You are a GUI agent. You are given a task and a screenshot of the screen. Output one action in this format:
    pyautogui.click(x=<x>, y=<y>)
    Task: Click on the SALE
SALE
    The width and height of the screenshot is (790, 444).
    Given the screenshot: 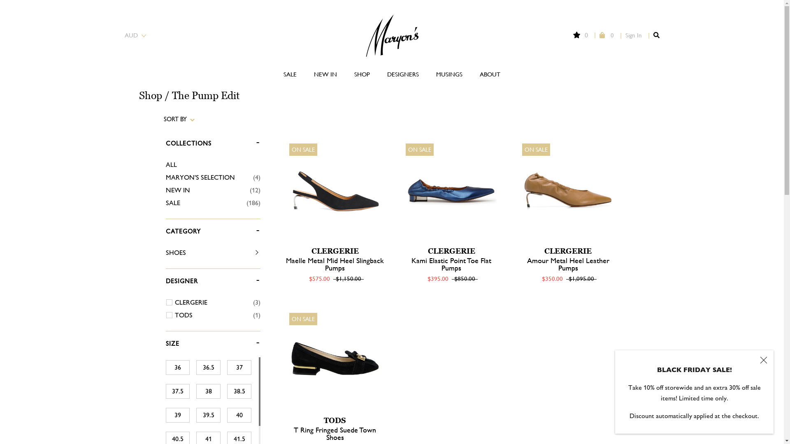 What is the action you would take?
    pyautogui.click(x=290, y=74)
    